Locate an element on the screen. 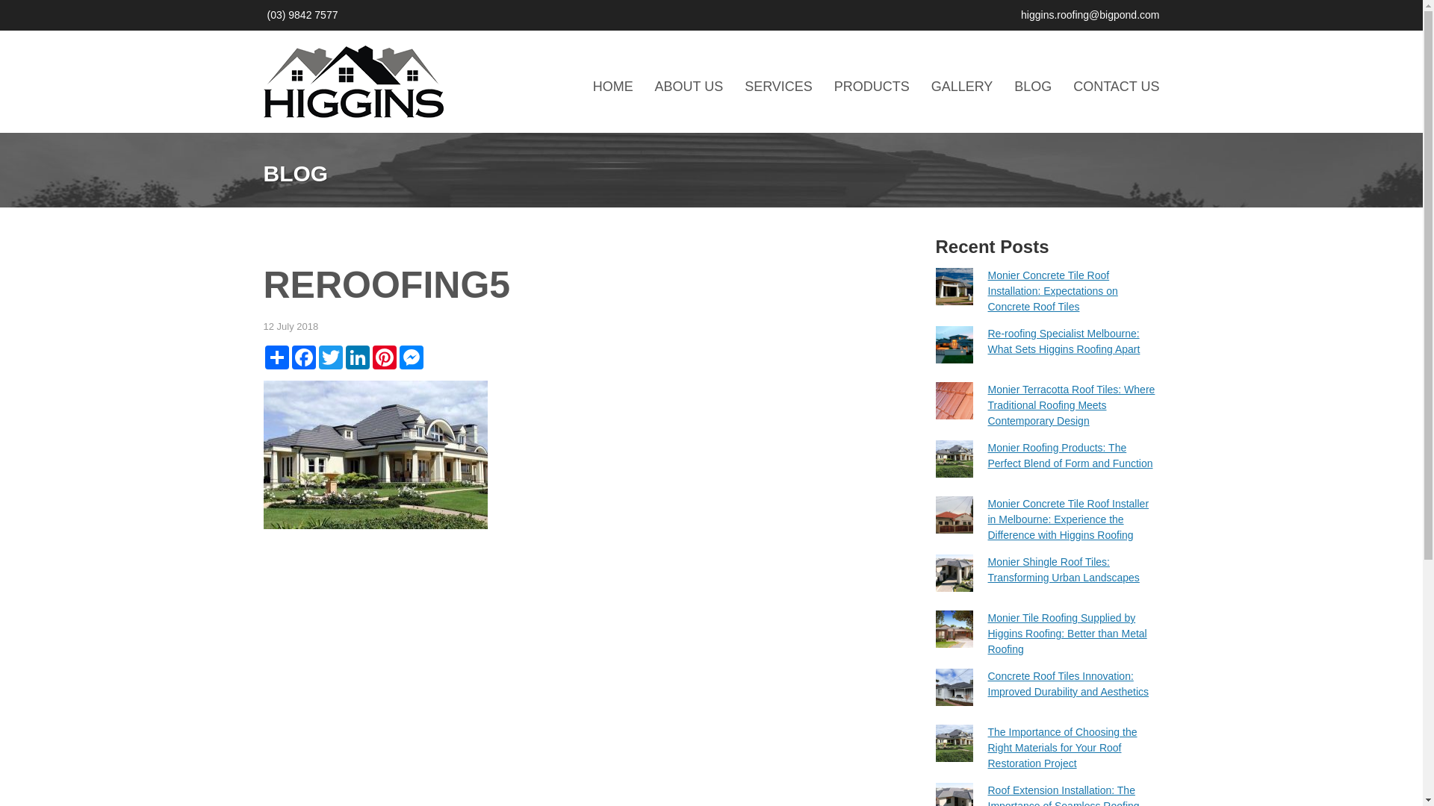 The image size is (1434, 806). CONTACT US is located at coordinates (1116, 87).